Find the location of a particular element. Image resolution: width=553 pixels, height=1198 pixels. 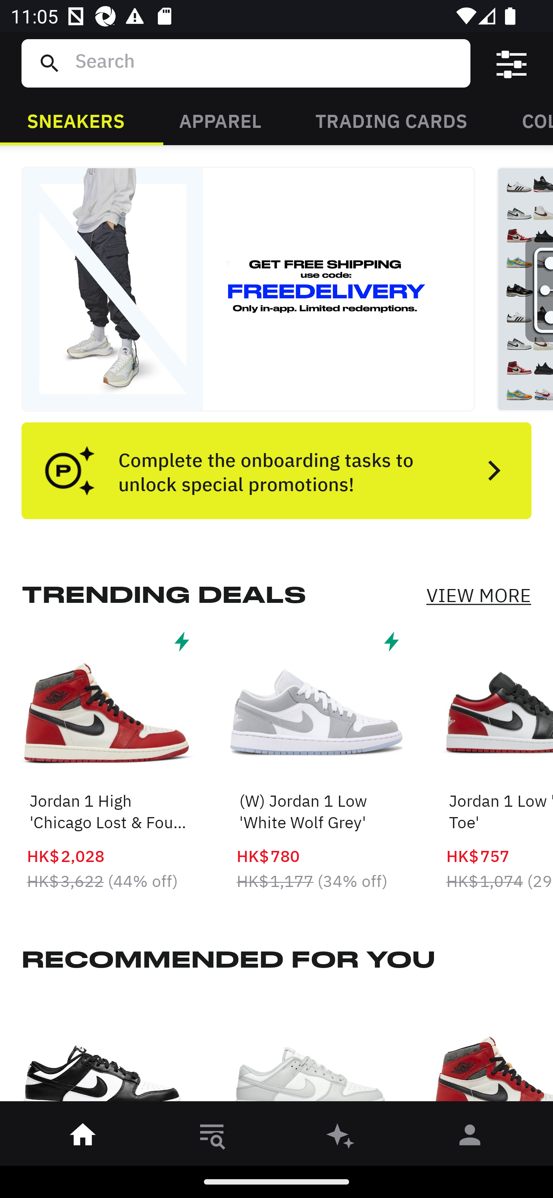

󰫢 is located at coordinates (341, 1137).